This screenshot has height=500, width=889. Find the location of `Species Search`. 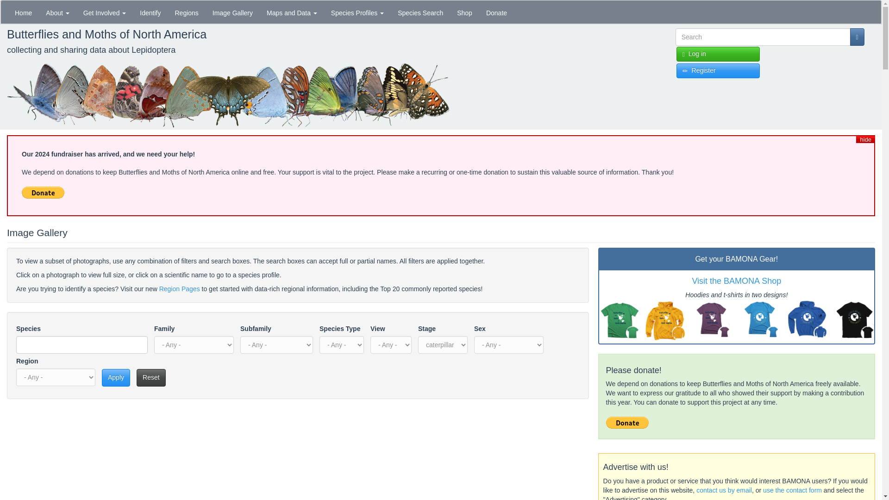

Species Search is located at coordinates (420, 12).